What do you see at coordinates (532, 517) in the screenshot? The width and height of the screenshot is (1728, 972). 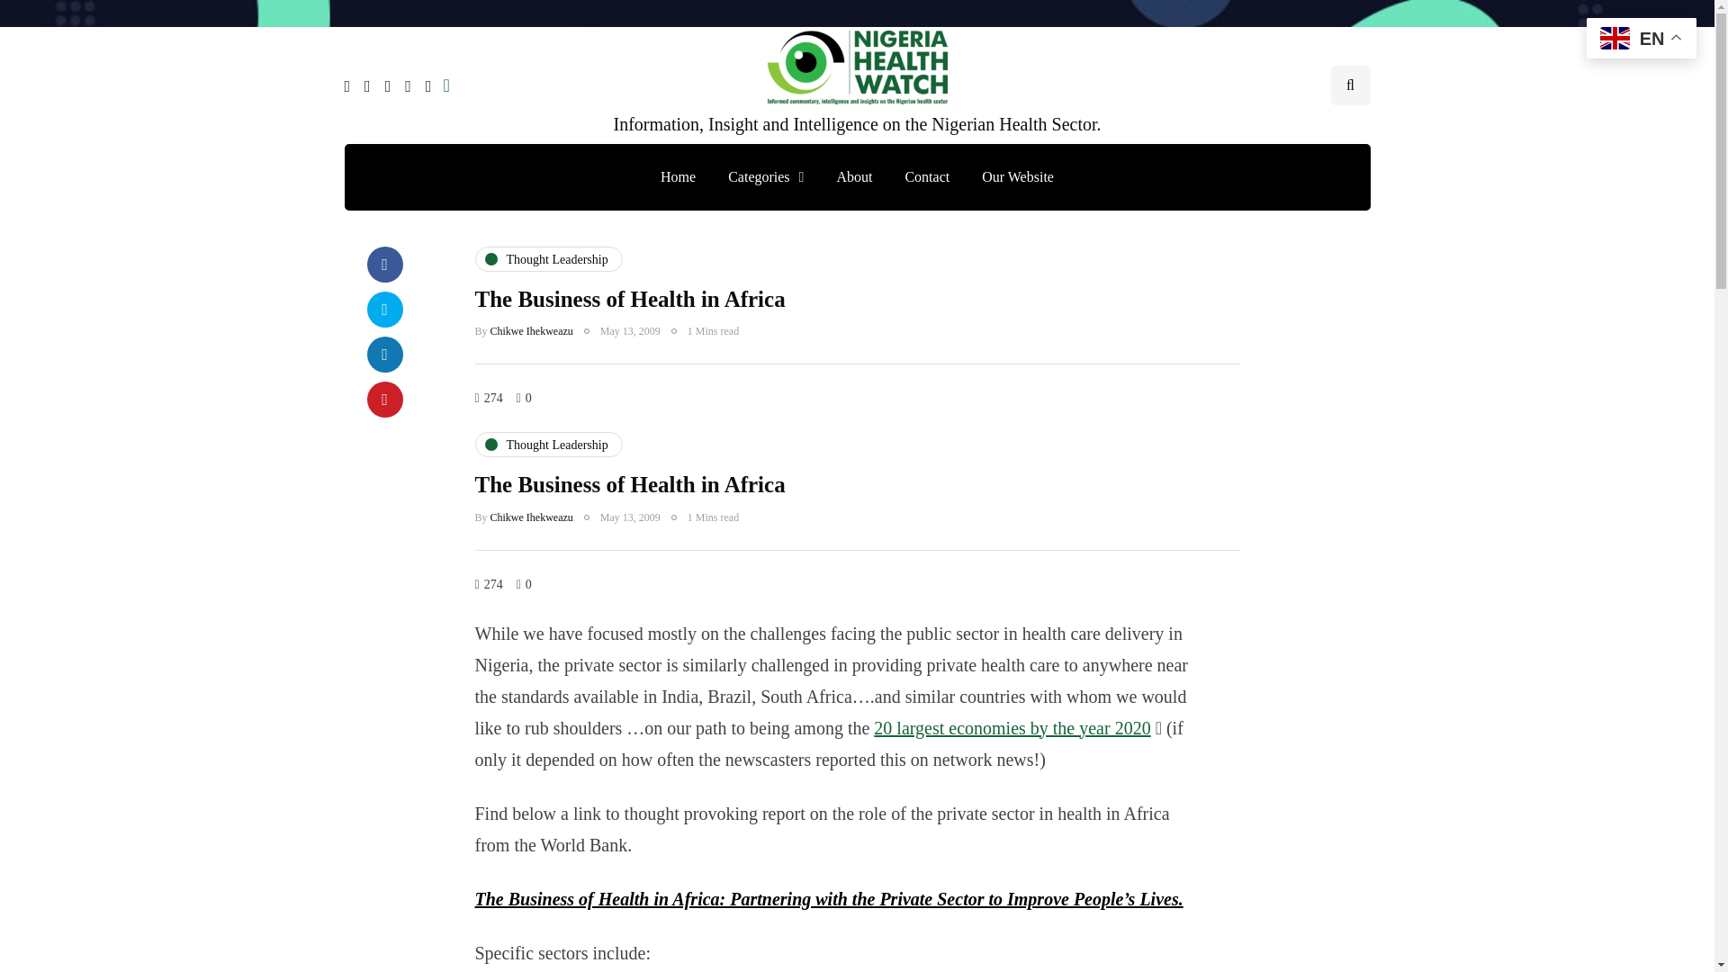 I see `Posts by Chikwe Ihekweazu` at bounding box center [532, 517].